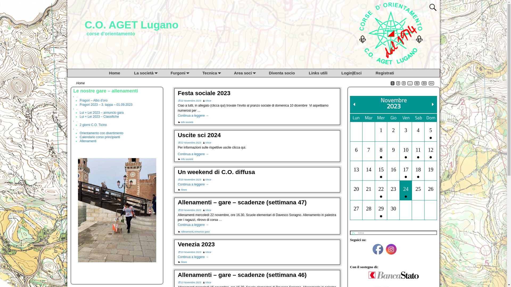  Describe the element at coordinates (215, 73) in the screenshot. I see `Tecnica` at that location.